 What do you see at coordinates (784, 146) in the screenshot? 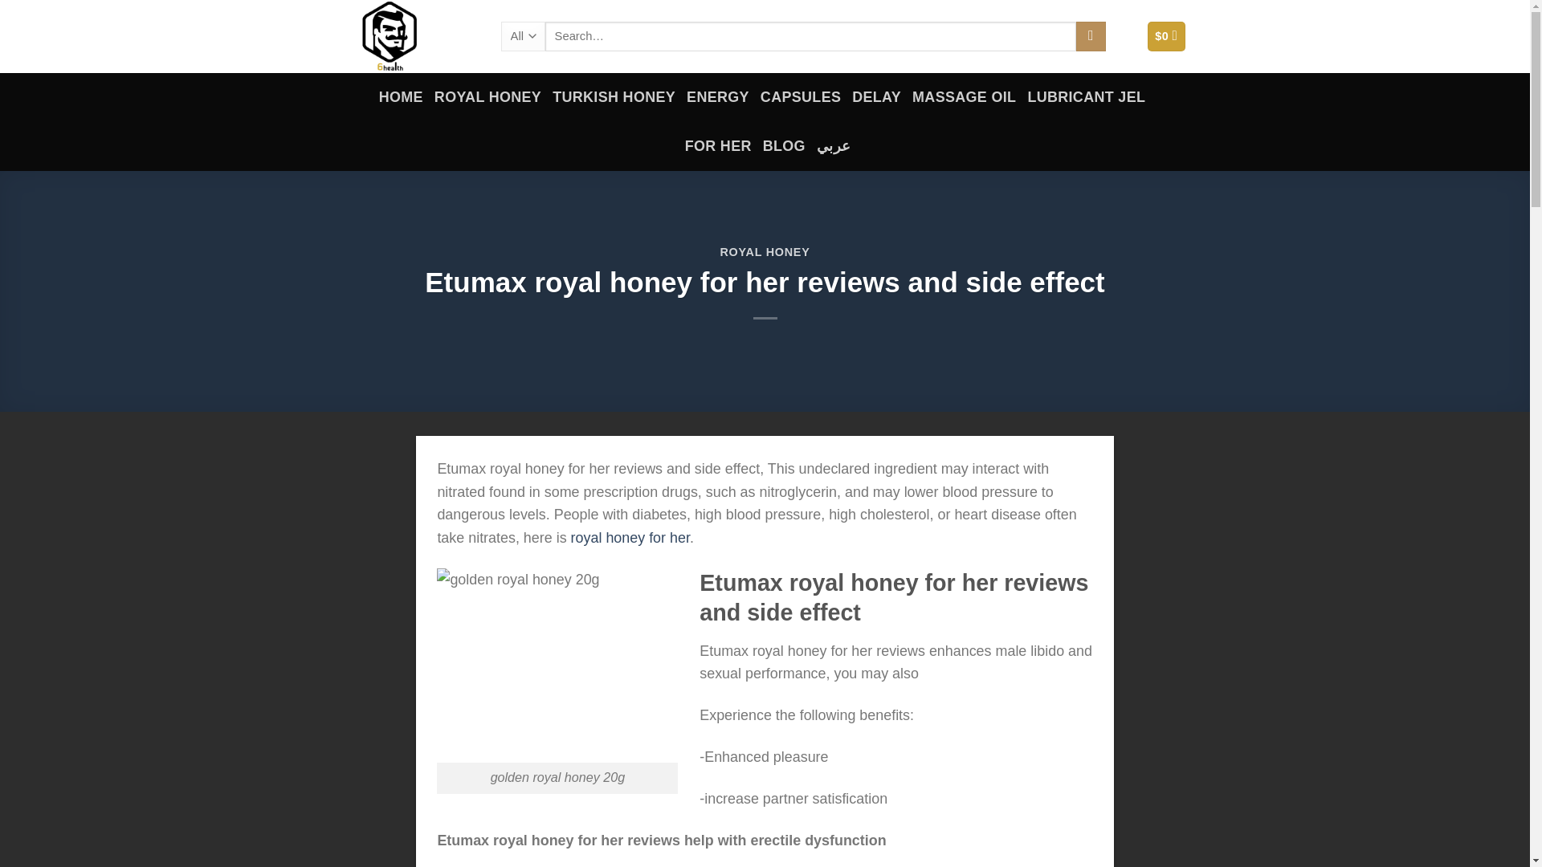
I see `BLOG` at bounding box center [784, 146].